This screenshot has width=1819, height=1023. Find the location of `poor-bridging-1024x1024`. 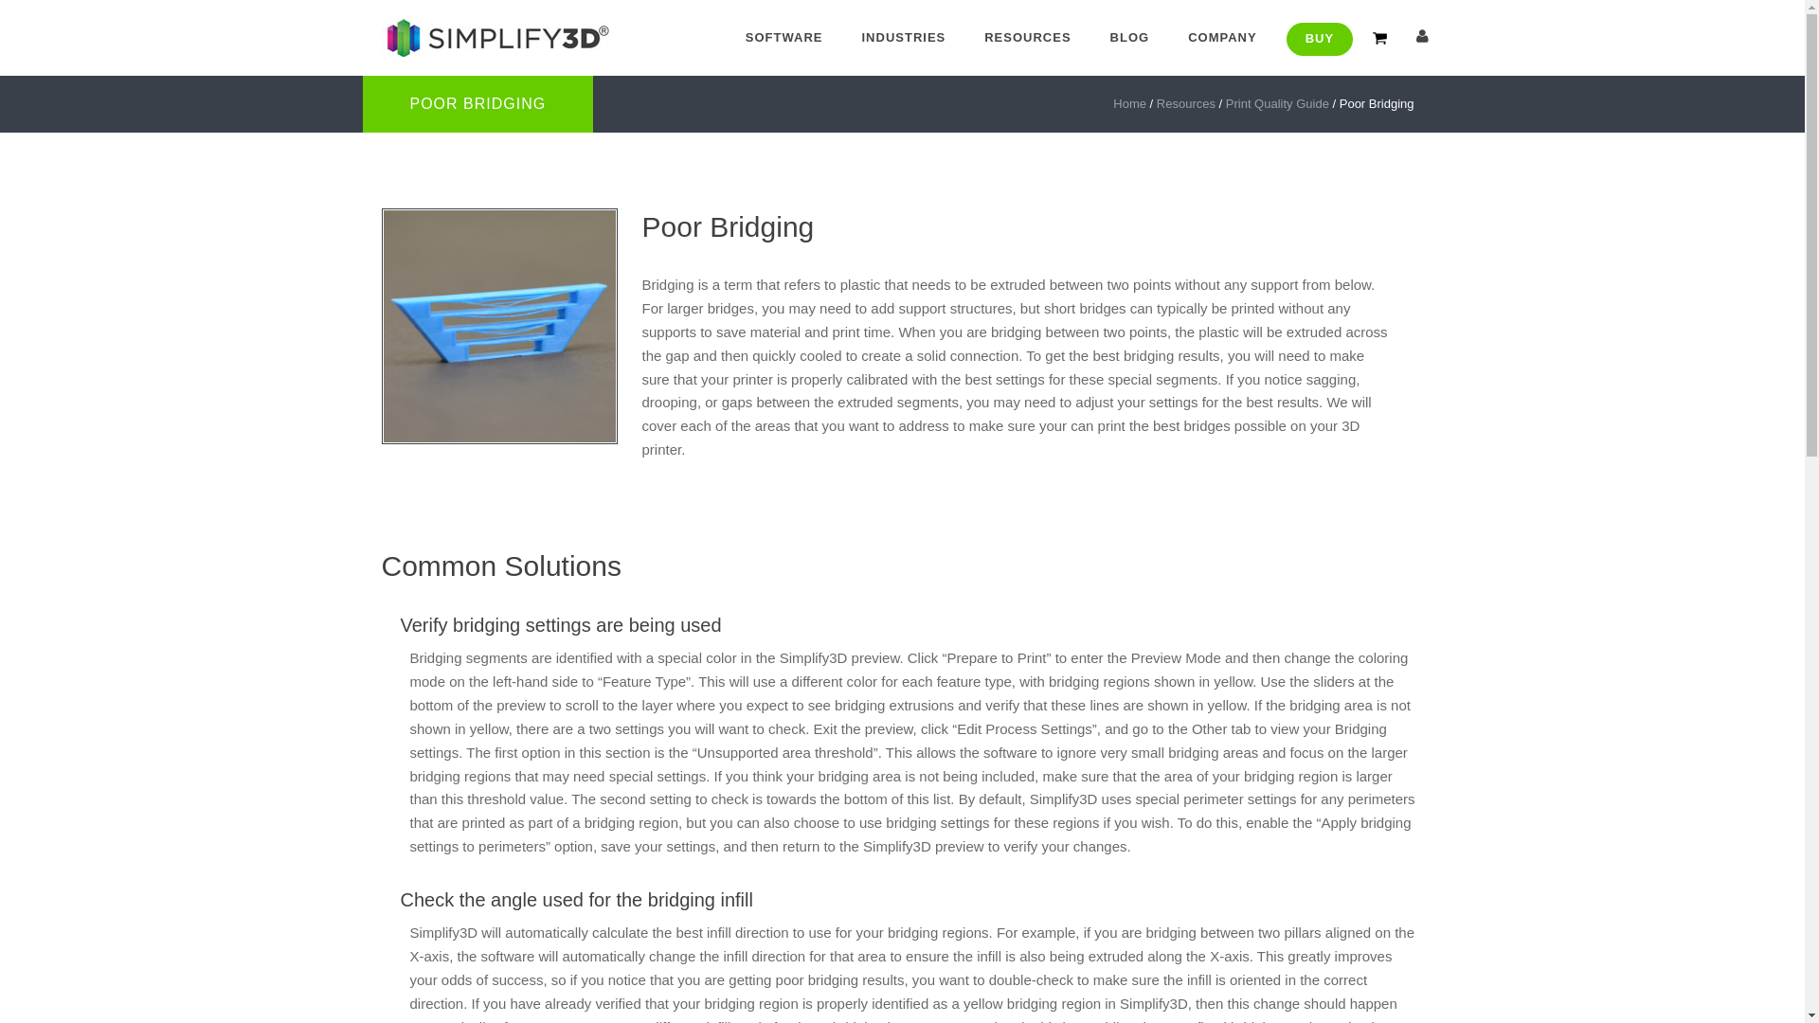

poor-bridging-1024x1024 is located at coordinates (498, 326).